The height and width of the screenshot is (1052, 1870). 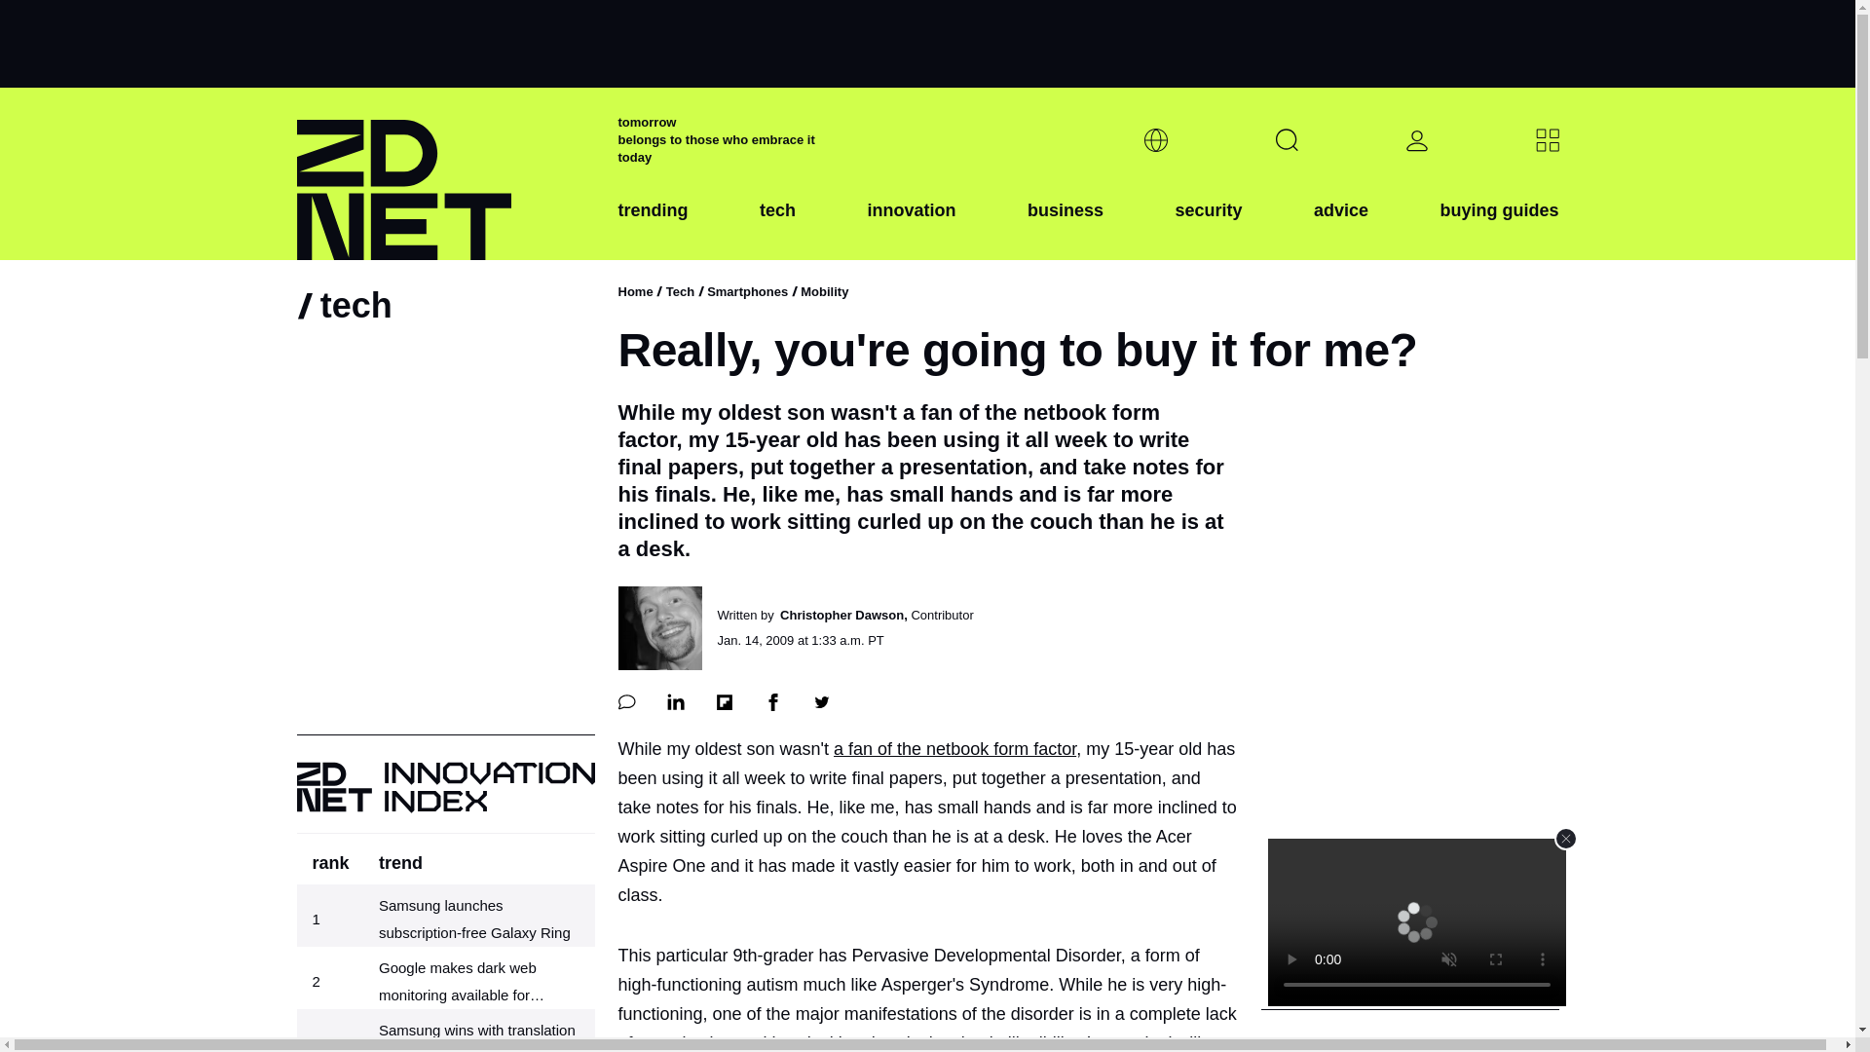 What do you see at coordinates (653, 225) in the screenshot?
I see `trending` at bounding box center [653, 225].